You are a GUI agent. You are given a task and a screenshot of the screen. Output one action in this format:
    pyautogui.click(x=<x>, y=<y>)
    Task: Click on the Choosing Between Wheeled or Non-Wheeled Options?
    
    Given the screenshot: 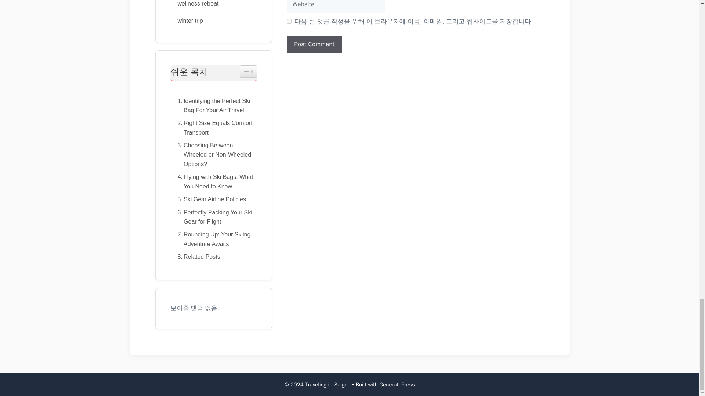 What is the action you would take?
    pyautogui.click(x=214, y=155)
    